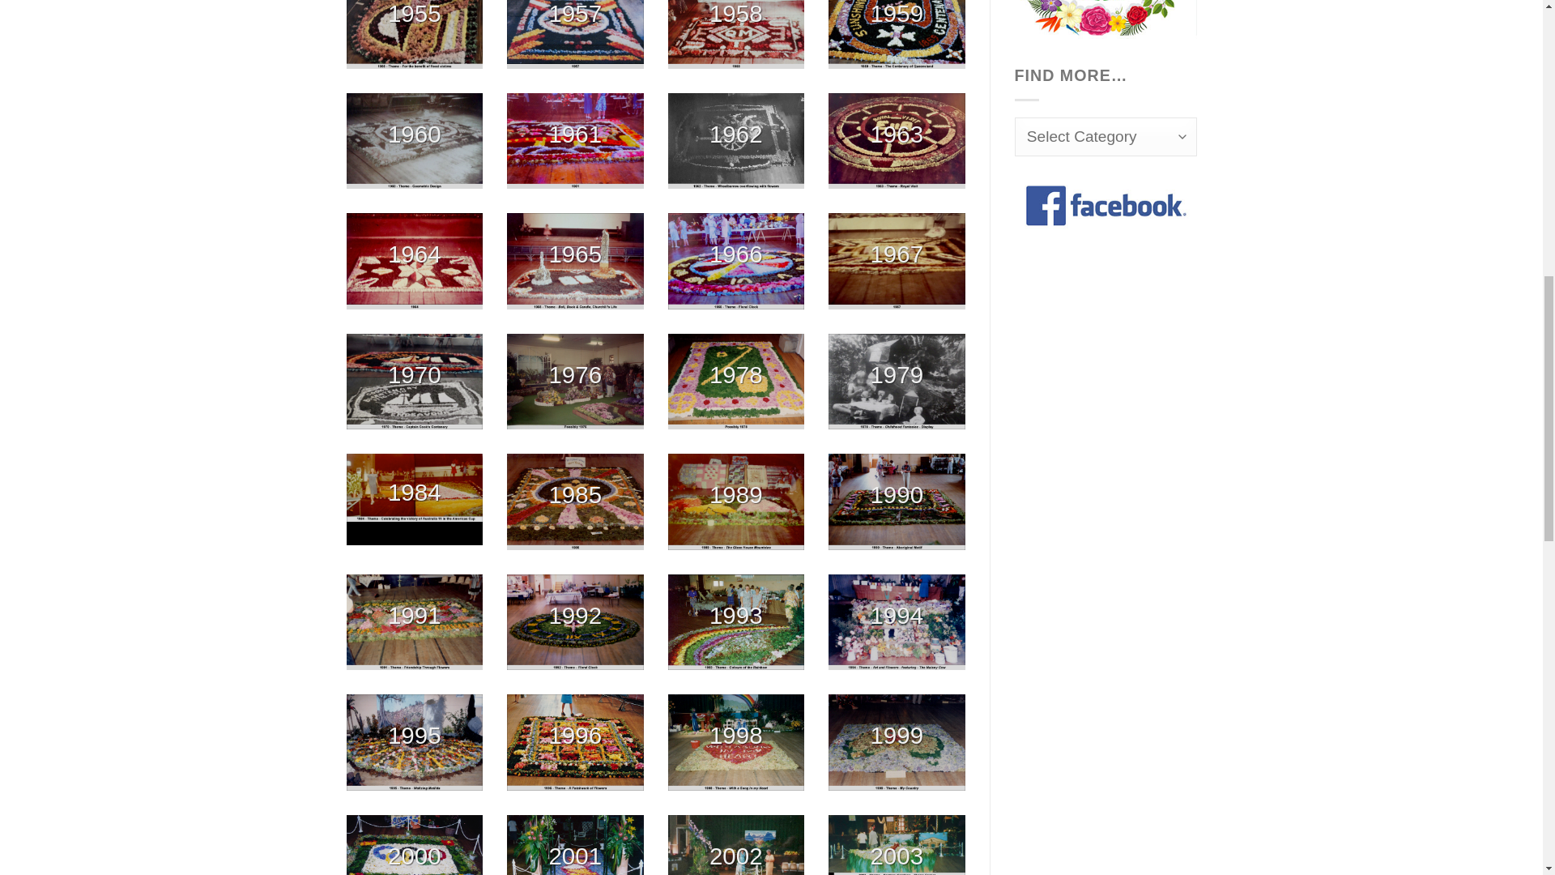  I want to click on 1959, so click(897, 34).